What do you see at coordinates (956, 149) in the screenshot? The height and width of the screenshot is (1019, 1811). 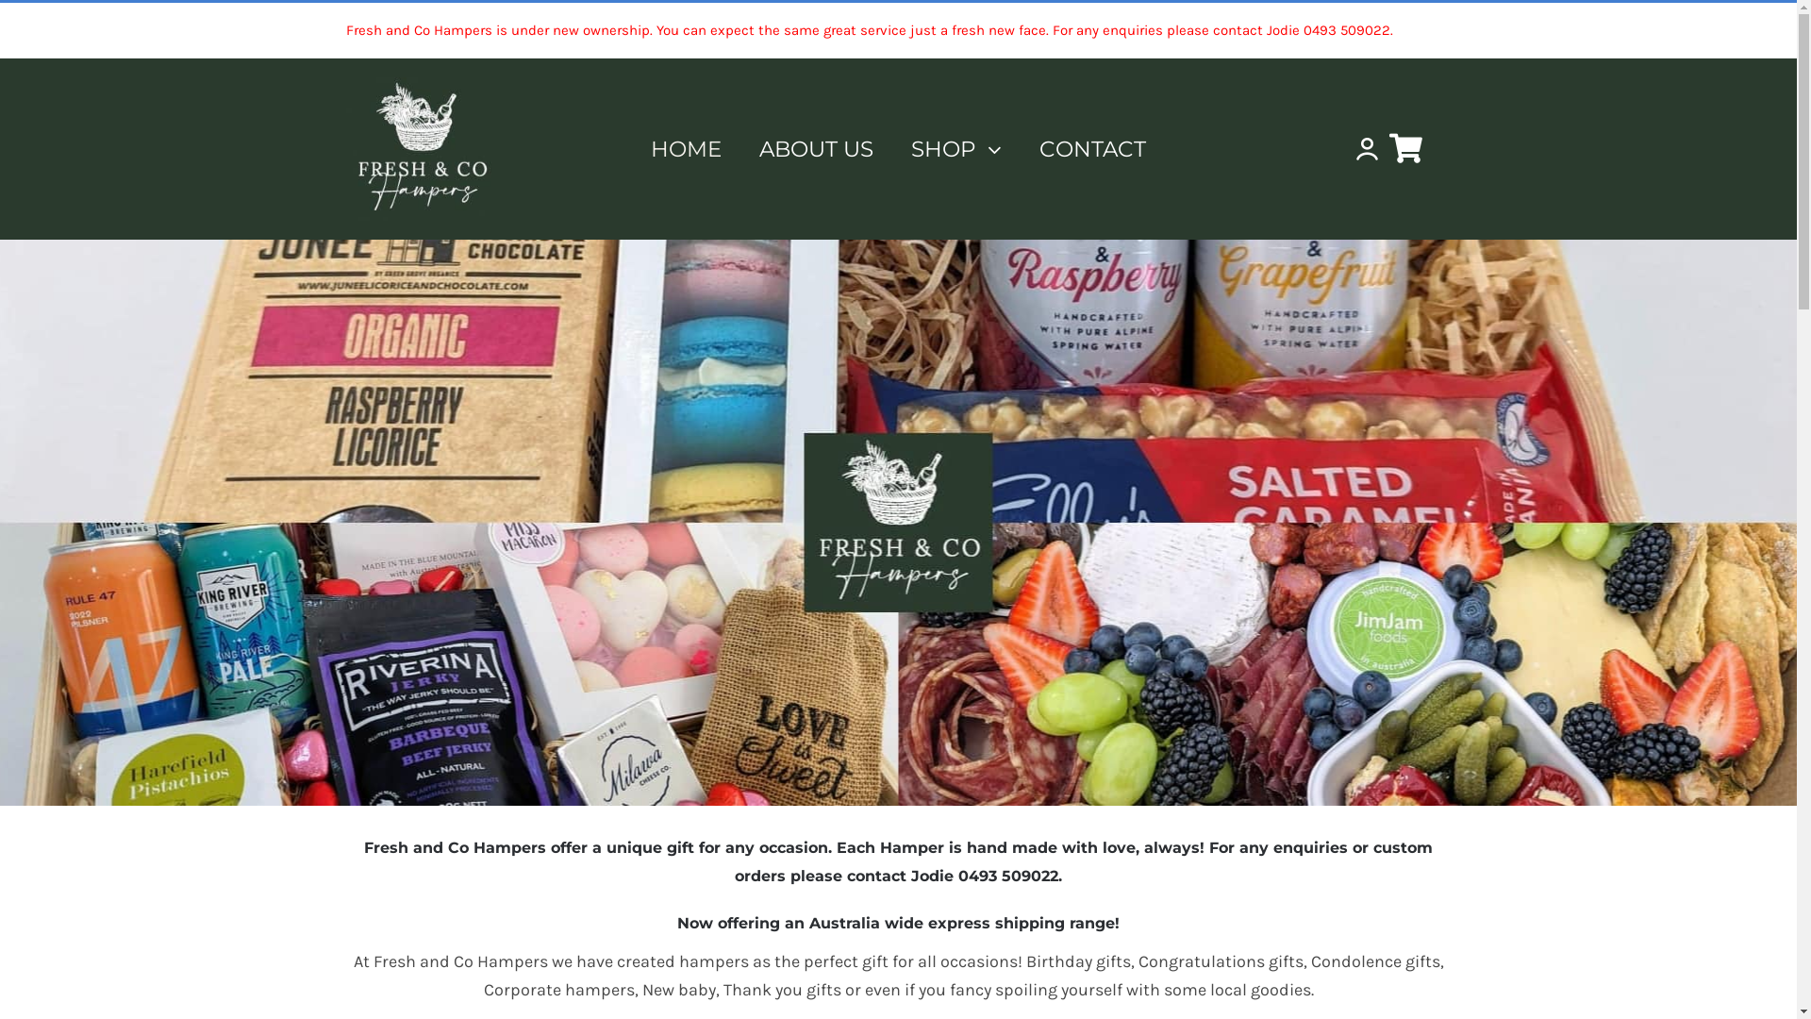 I see `SHOP` at bounding box center [956, 149].